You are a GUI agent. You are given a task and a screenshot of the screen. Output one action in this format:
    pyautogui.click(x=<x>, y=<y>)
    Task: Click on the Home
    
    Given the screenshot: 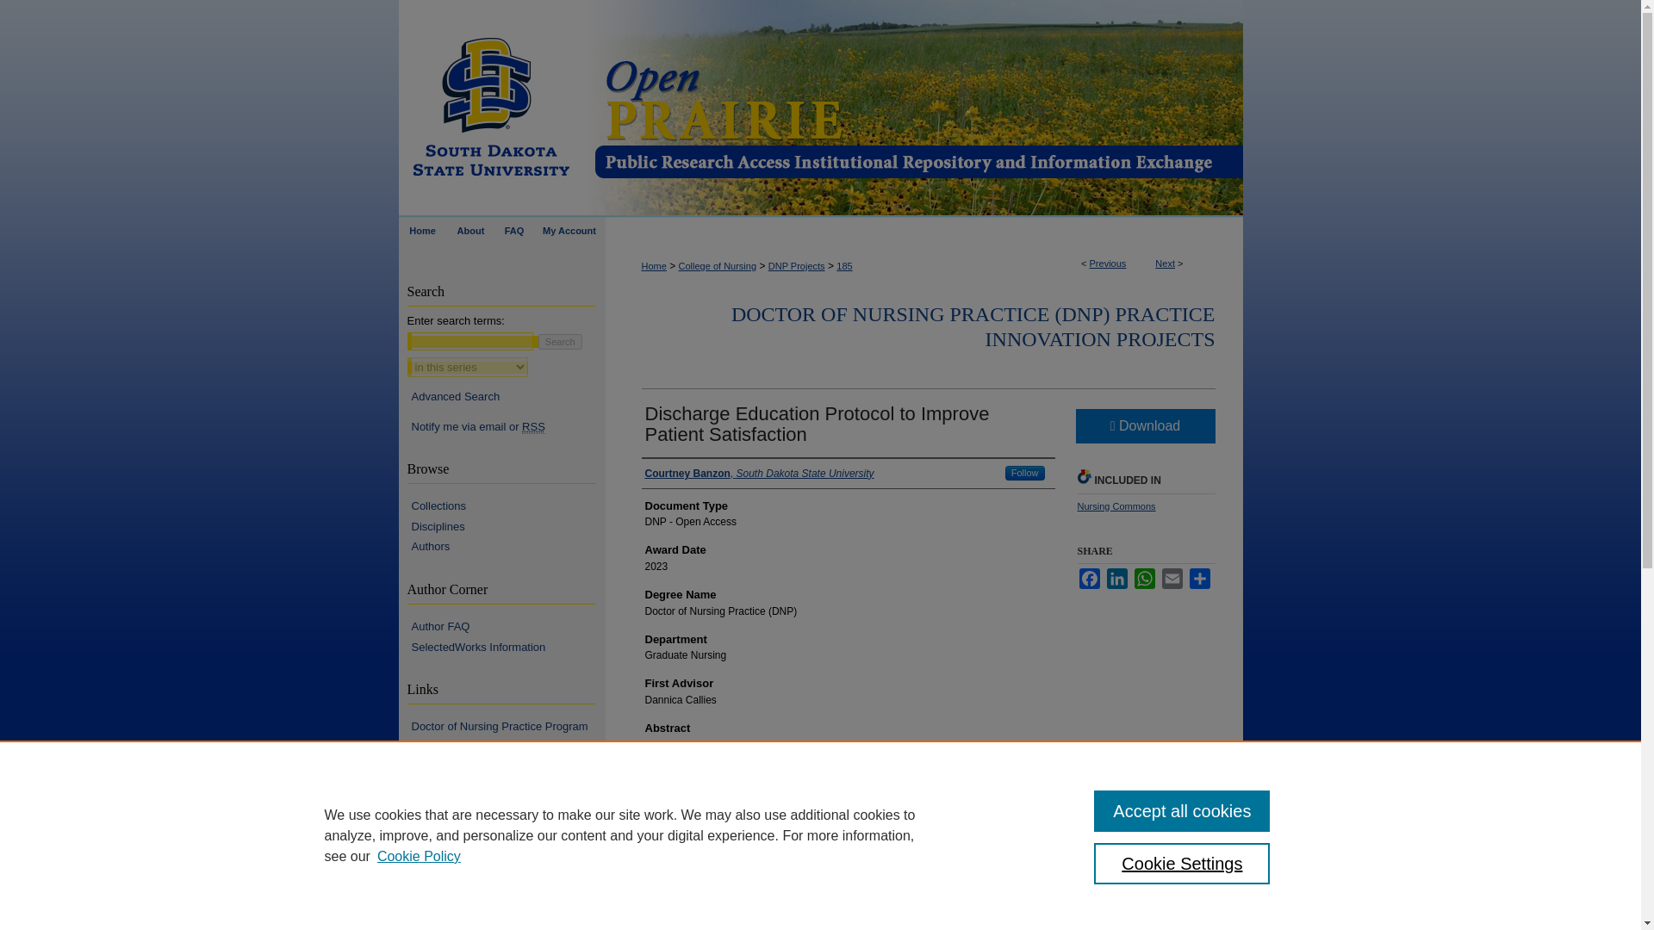 What is the action you would take?
    pyautogui.click(x=653, y=266)
    